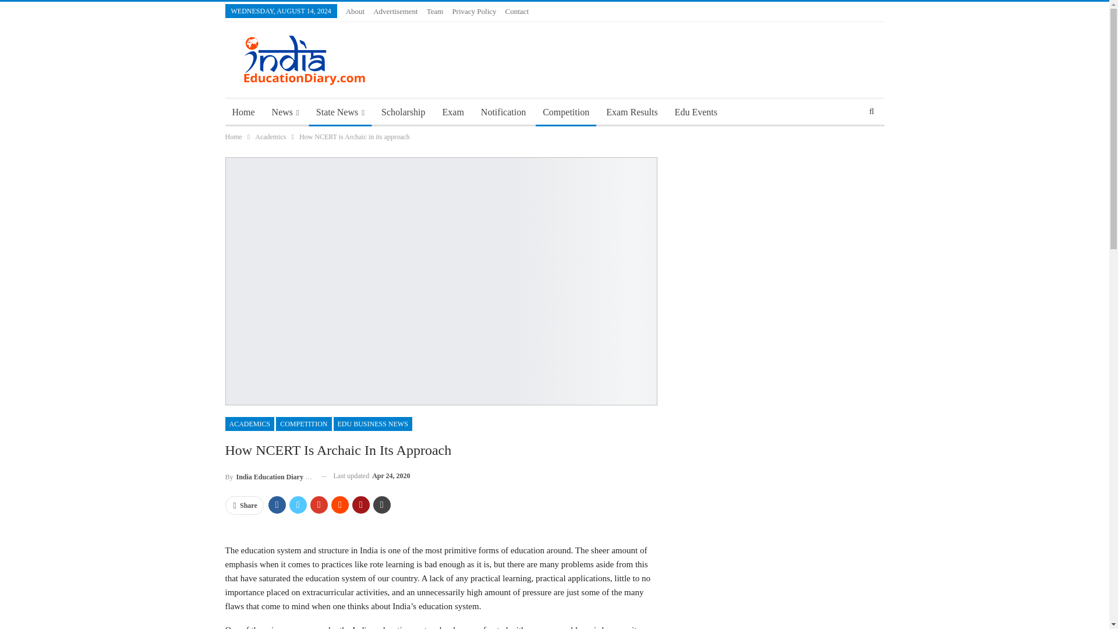 The height and width of the screenshot is (629, 1118). What do you see at coordinates (396, 11) in the screenshot?
I see `Advertisement` at bounding box center [396, 11].